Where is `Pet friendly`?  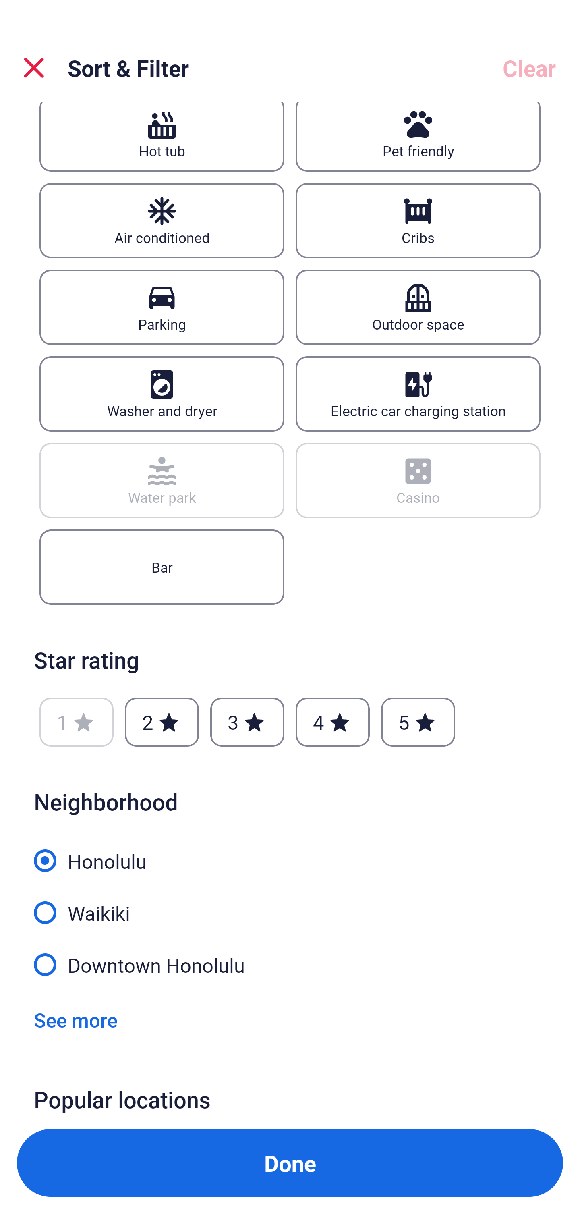 Pet friendly is located at coordinates (418, 136).